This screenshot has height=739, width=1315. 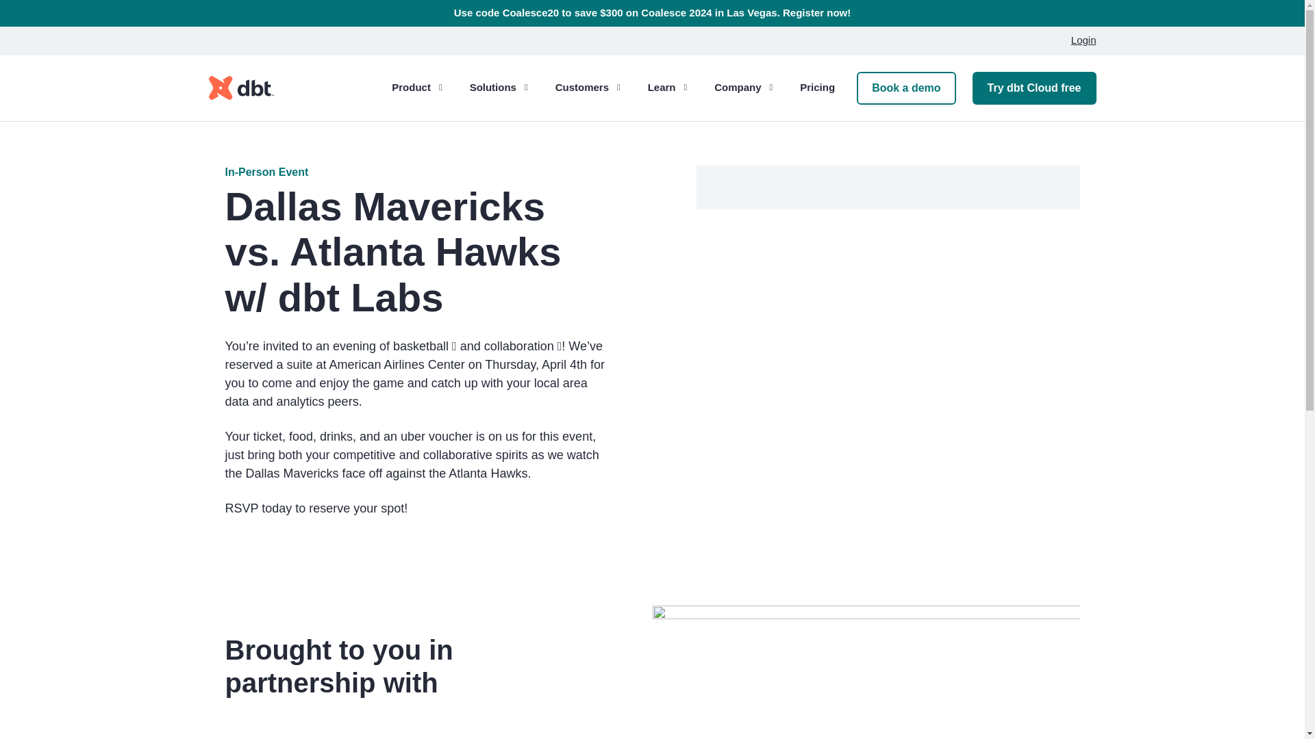 I want to click on Customers, so click(x=588, y=88).